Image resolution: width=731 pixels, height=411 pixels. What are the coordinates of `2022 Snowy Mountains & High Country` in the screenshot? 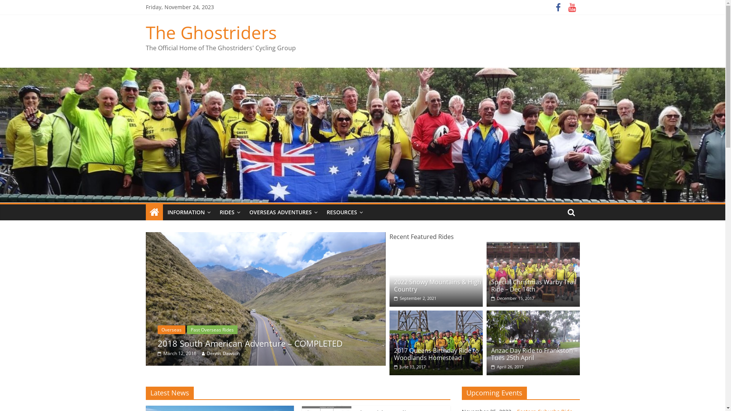 It's located at (436, 247).